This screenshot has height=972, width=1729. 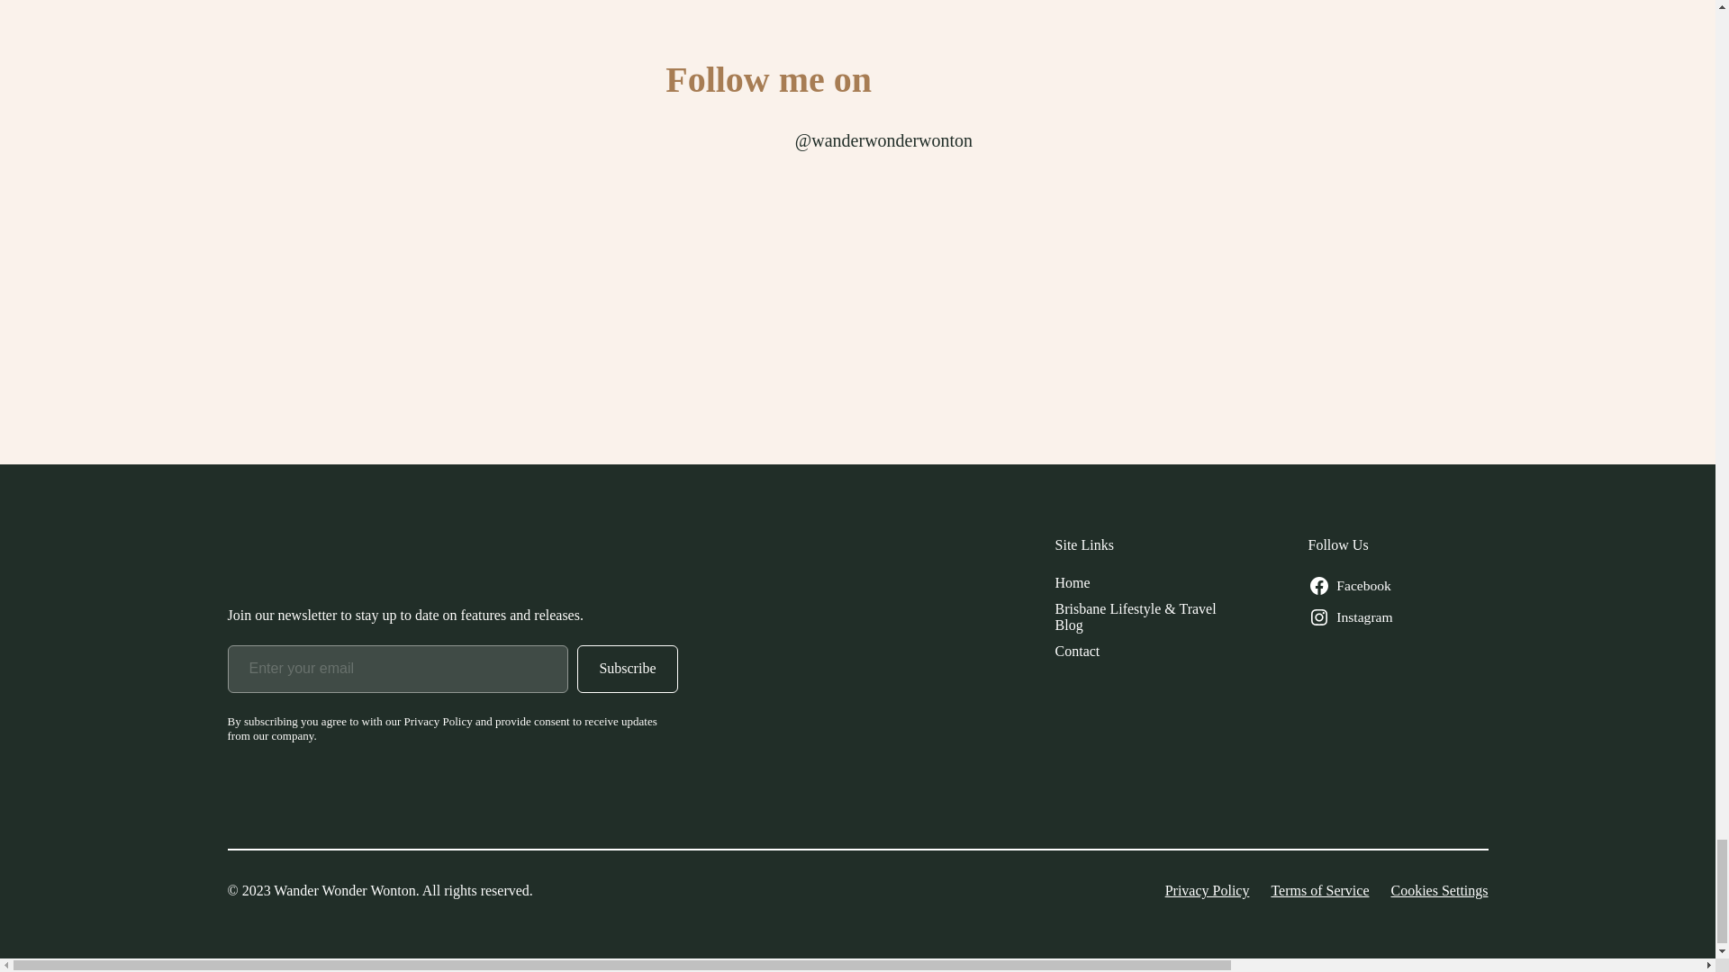 I want to click on Please fill in this field., so click(x=397, y=670).